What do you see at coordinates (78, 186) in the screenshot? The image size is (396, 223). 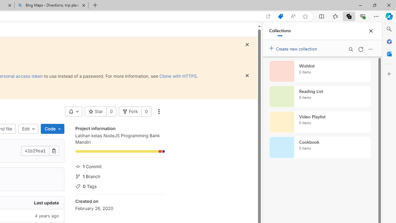 I see `Class: s16 icon gl-mr-3 gl-text-gray-500` at bounding box center [78, 186].